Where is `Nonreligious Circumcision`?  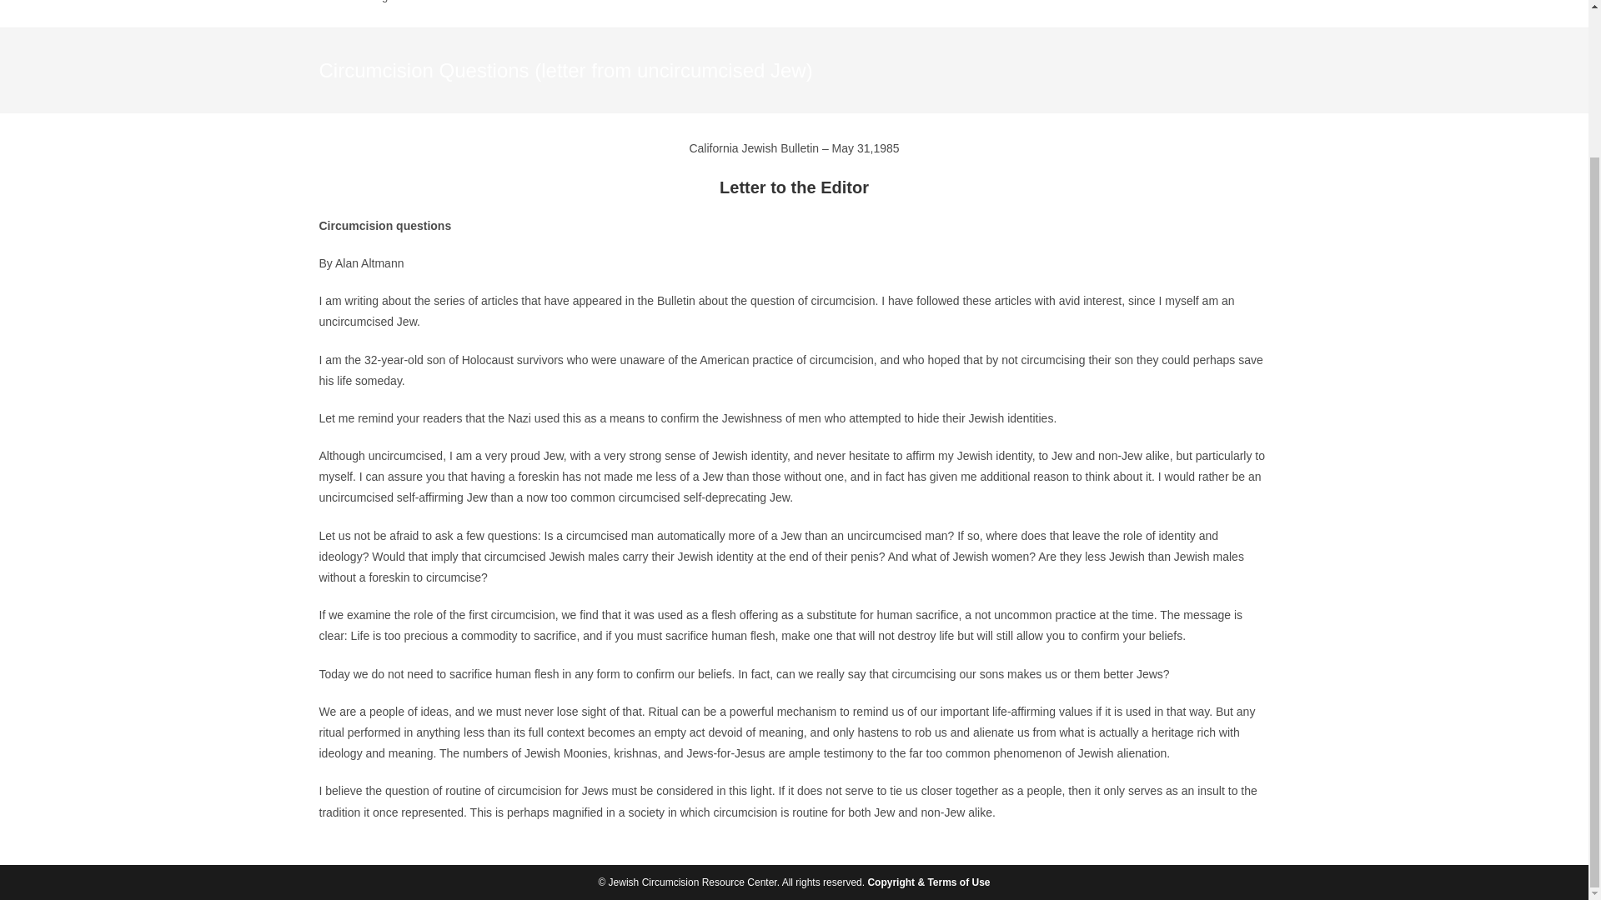
Nonreligious Circumcision is located at coordinates (413, 13).